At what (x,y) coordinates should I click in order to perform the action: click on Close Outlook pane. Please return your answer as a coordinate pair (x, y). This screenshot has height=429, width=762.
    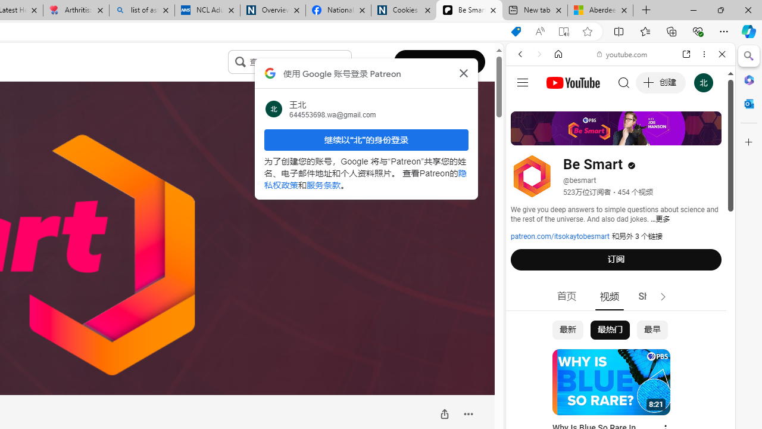
    Looking at the image, I should click on (749, 104).